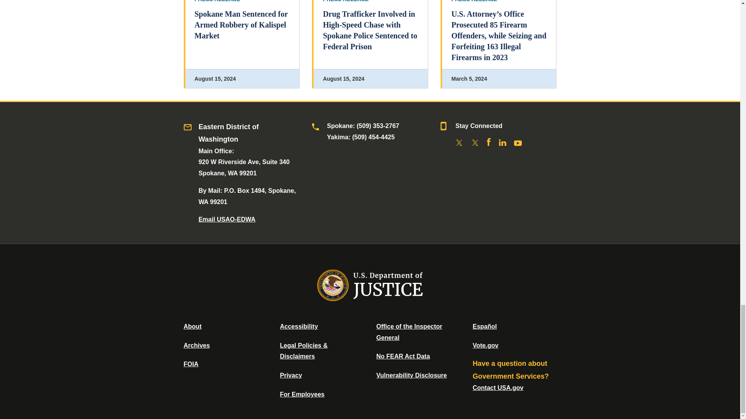 The width and height of the screenshot is (746, 419). Describe the element at coordinates (192, 326) in the screenshot. I see `About DOJ` at that location.